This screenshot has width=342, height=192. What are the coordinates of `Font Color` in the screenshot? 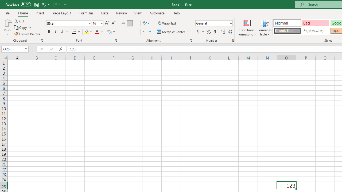 It's located at (99, 32).